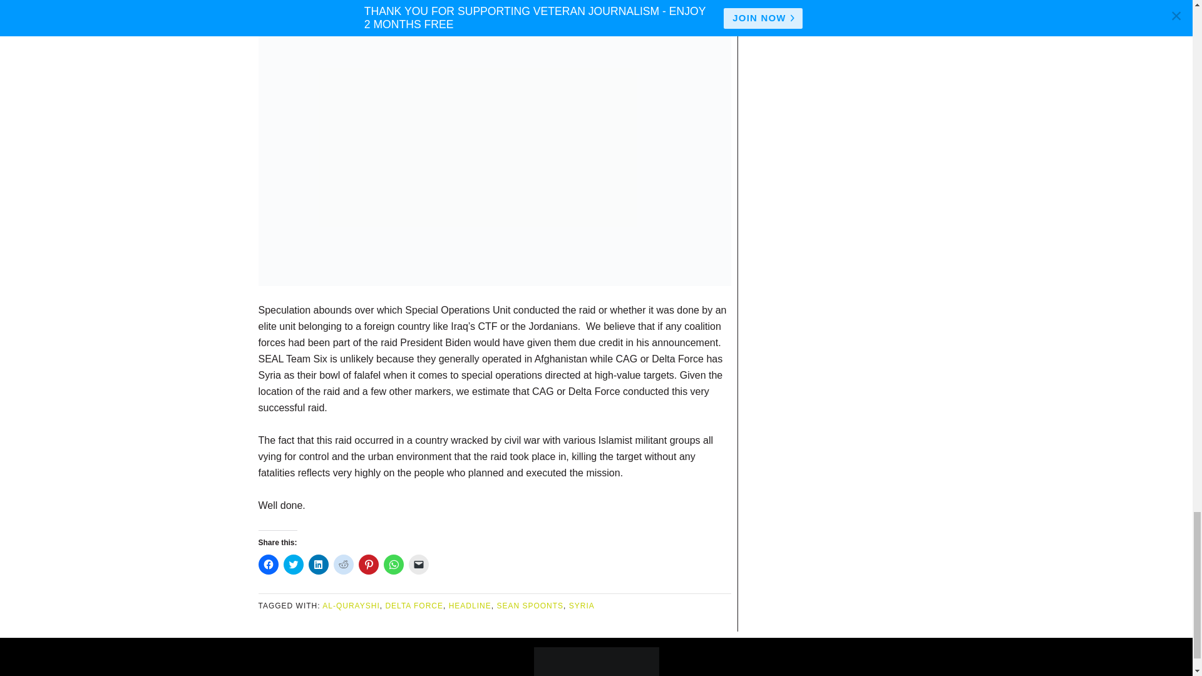 The image size is (1202, 676). What do you see at coordinates (368, 565) in the screenshot?
I see `Click to share on Pinterest` at bounding box center [368, 565].